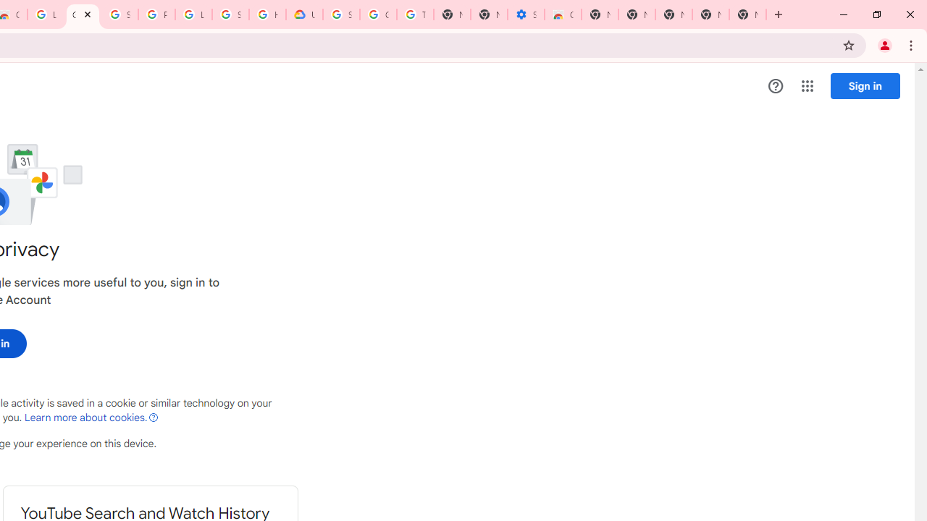  What do you see at coordinates (526, 14) in the screenshot?
I see `Settings - Accessibility` at bounding box center [526, 14].